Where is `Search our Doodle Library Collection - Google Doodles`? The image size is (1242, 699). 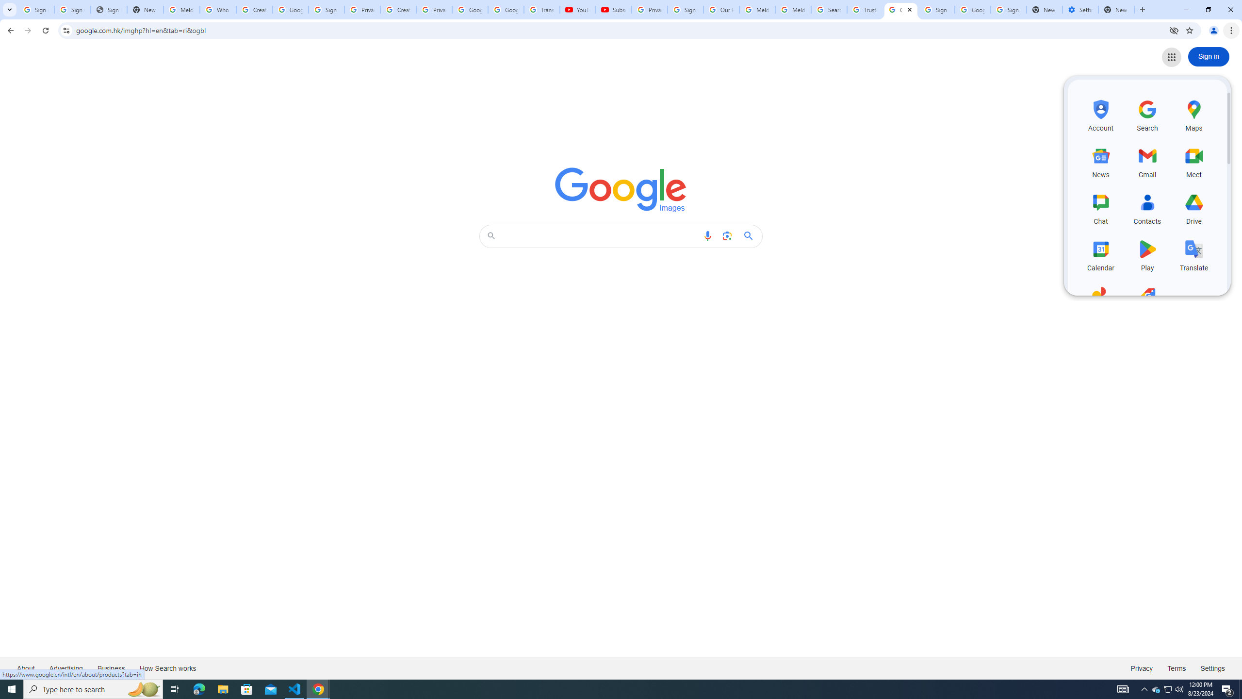 Search our Doodle Library Collection - Google Doodles is located at coordinates (830, 10).